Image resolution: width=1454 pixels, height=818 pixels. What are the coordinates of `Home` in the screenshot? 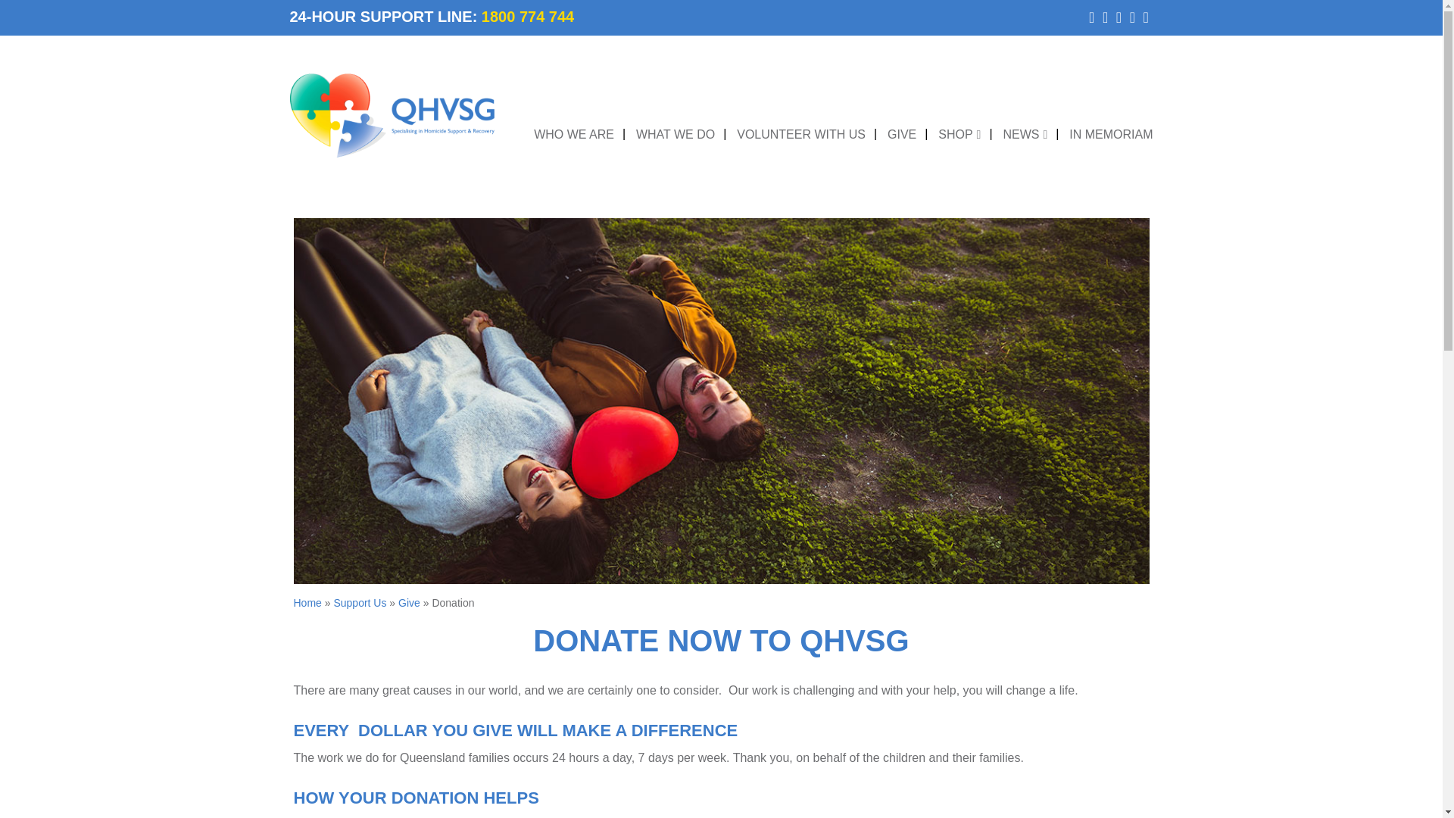 It's located at (307, 603).